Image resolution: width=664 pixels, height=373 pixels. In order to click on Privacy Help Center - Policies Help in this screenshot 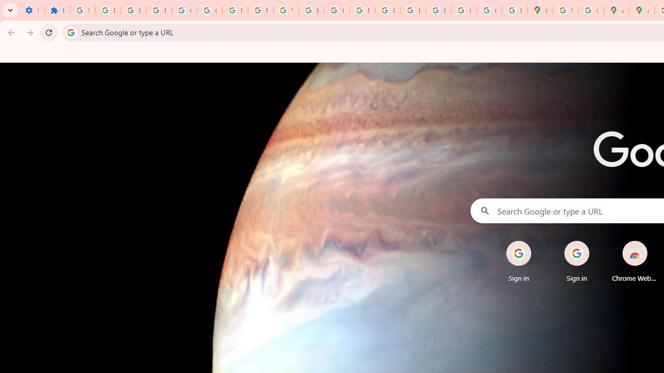, I will do `click(362, 10)`.